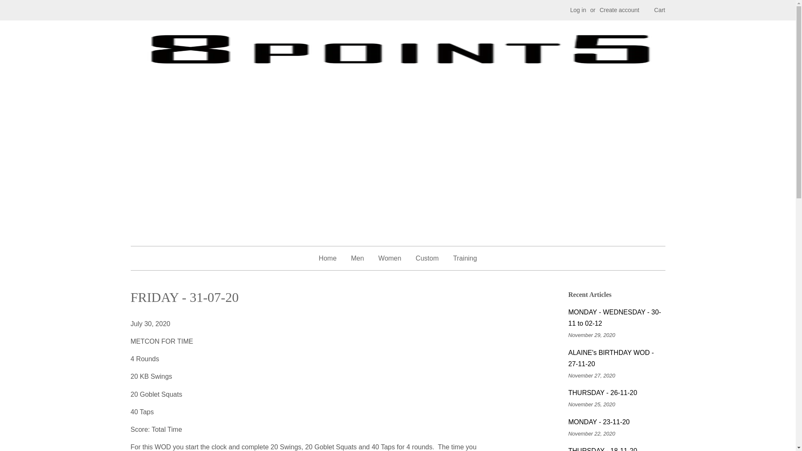 This screenshot has height=451, width=802. Describe the element at coordinates (331, 258) in the screenshot. I see `Home` at that location.